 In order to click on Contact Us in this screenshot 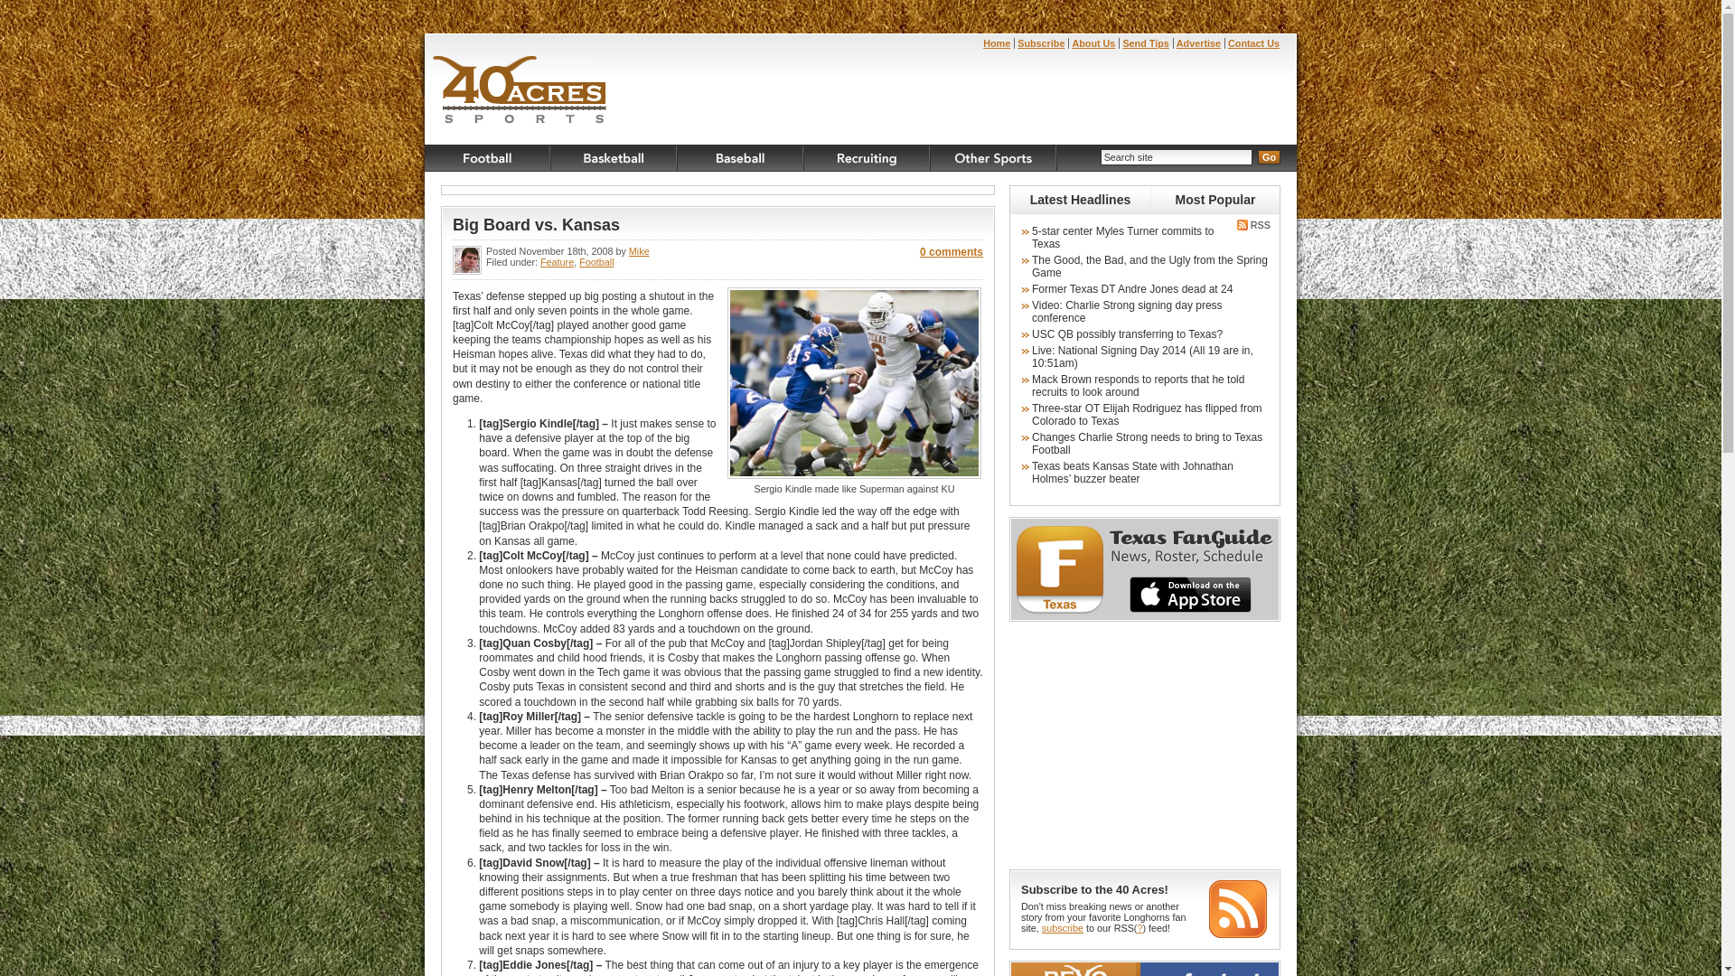, I will do `click(1254, 43)`.